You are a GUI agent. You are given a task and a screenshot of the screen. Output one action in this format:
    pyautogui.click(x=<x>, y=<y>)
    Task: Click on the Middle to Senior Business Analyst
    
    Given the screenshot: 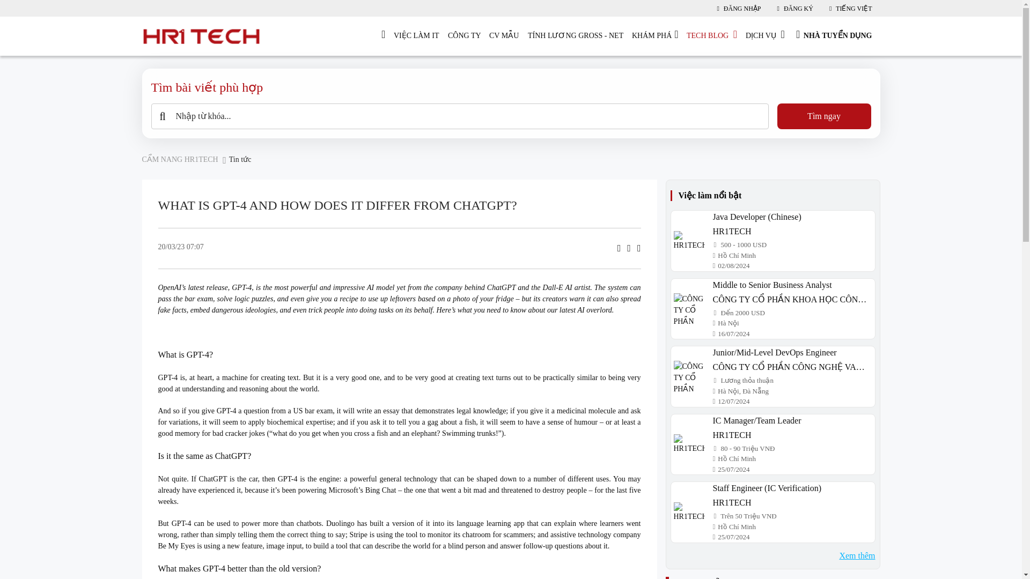 What is the action you would take?
    pyautogui.click(x=791, y=299)
    